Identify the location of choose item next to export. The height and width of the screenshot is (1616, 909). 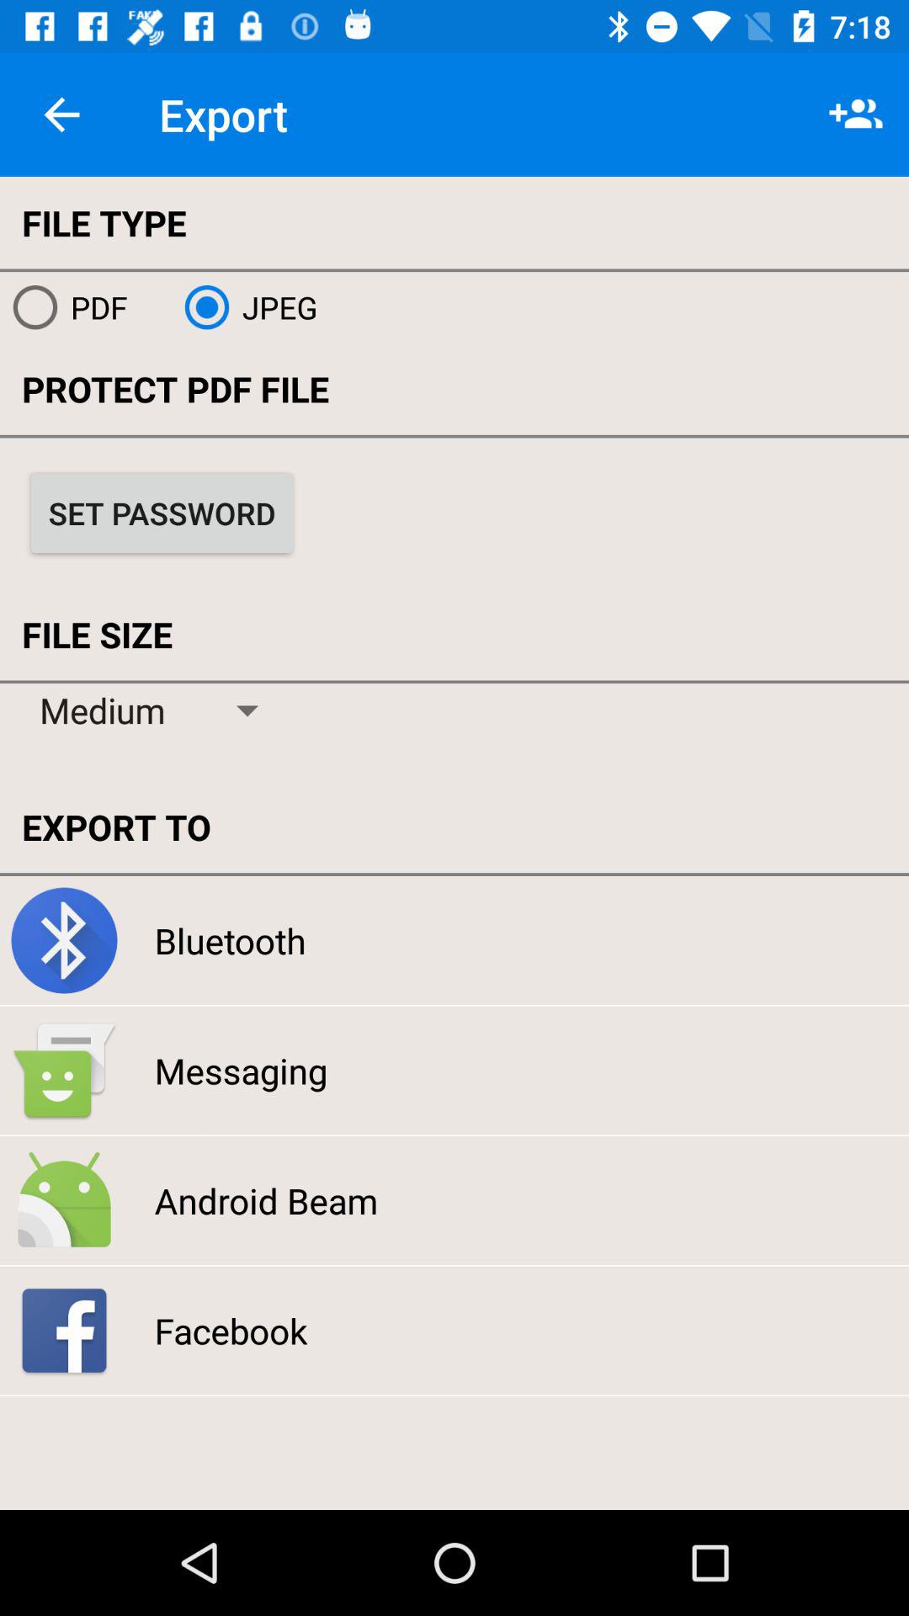
(61, 114).